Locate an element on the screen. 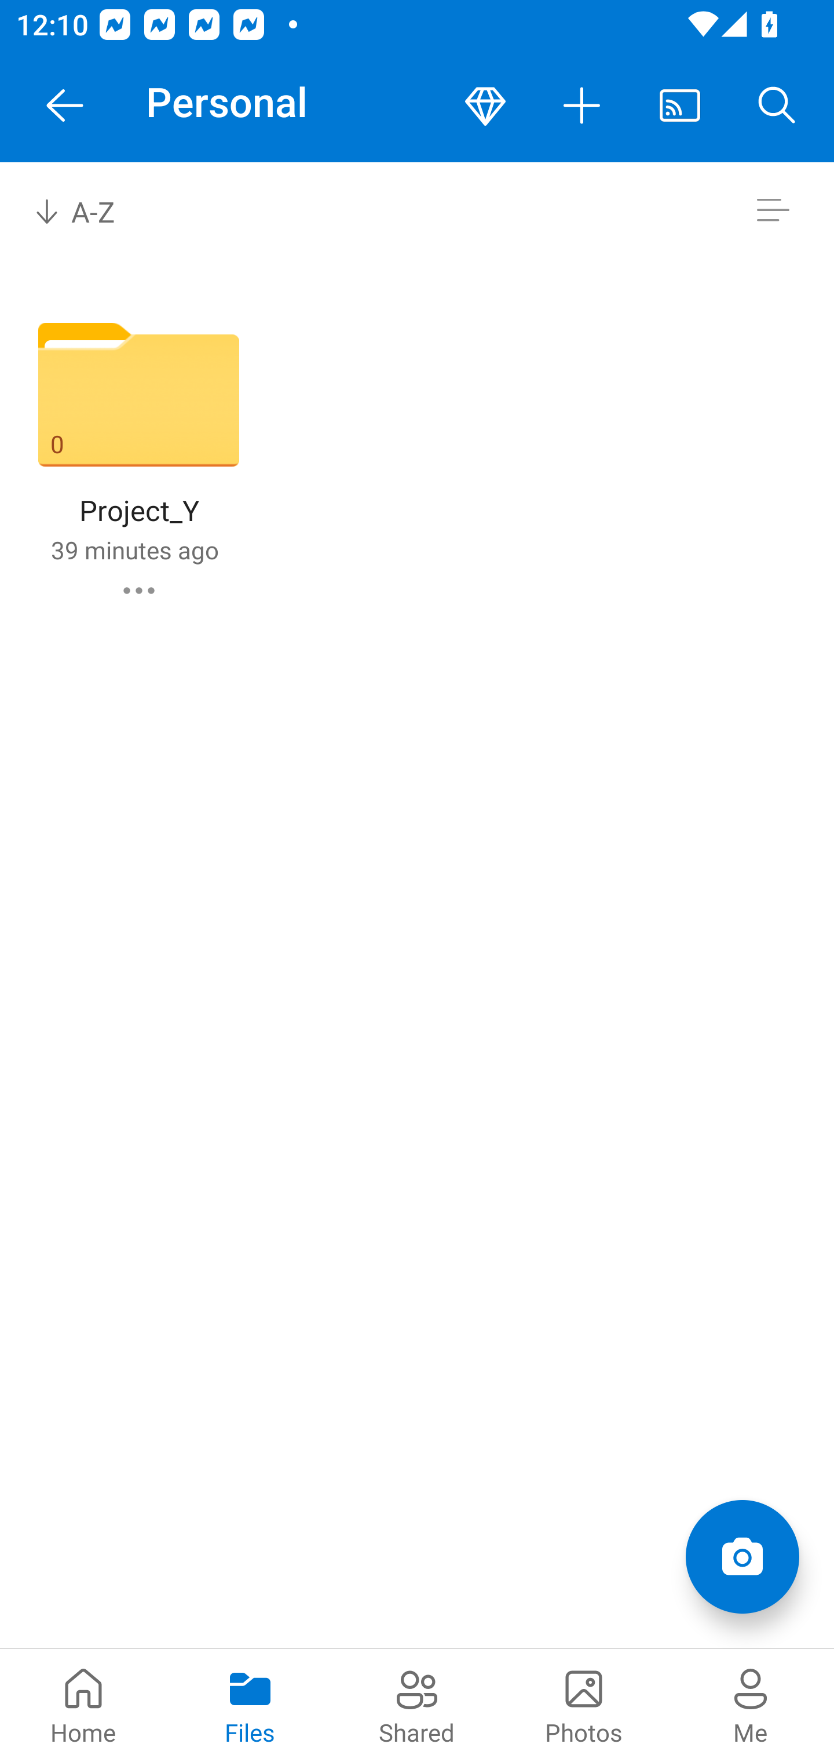 Image resolution: width=834 pixels, height=1762 pixels. Shared pivot Shared is located at coordinates (417, 1705).